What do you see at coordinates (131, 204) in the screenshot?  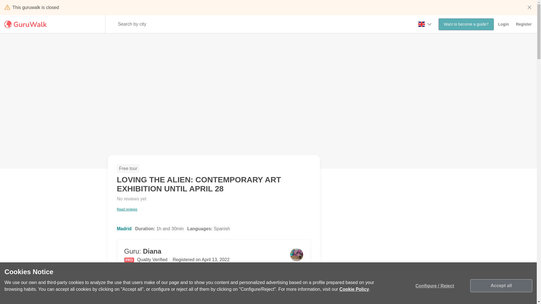 I see `Register` at bounding box center [131, 204].